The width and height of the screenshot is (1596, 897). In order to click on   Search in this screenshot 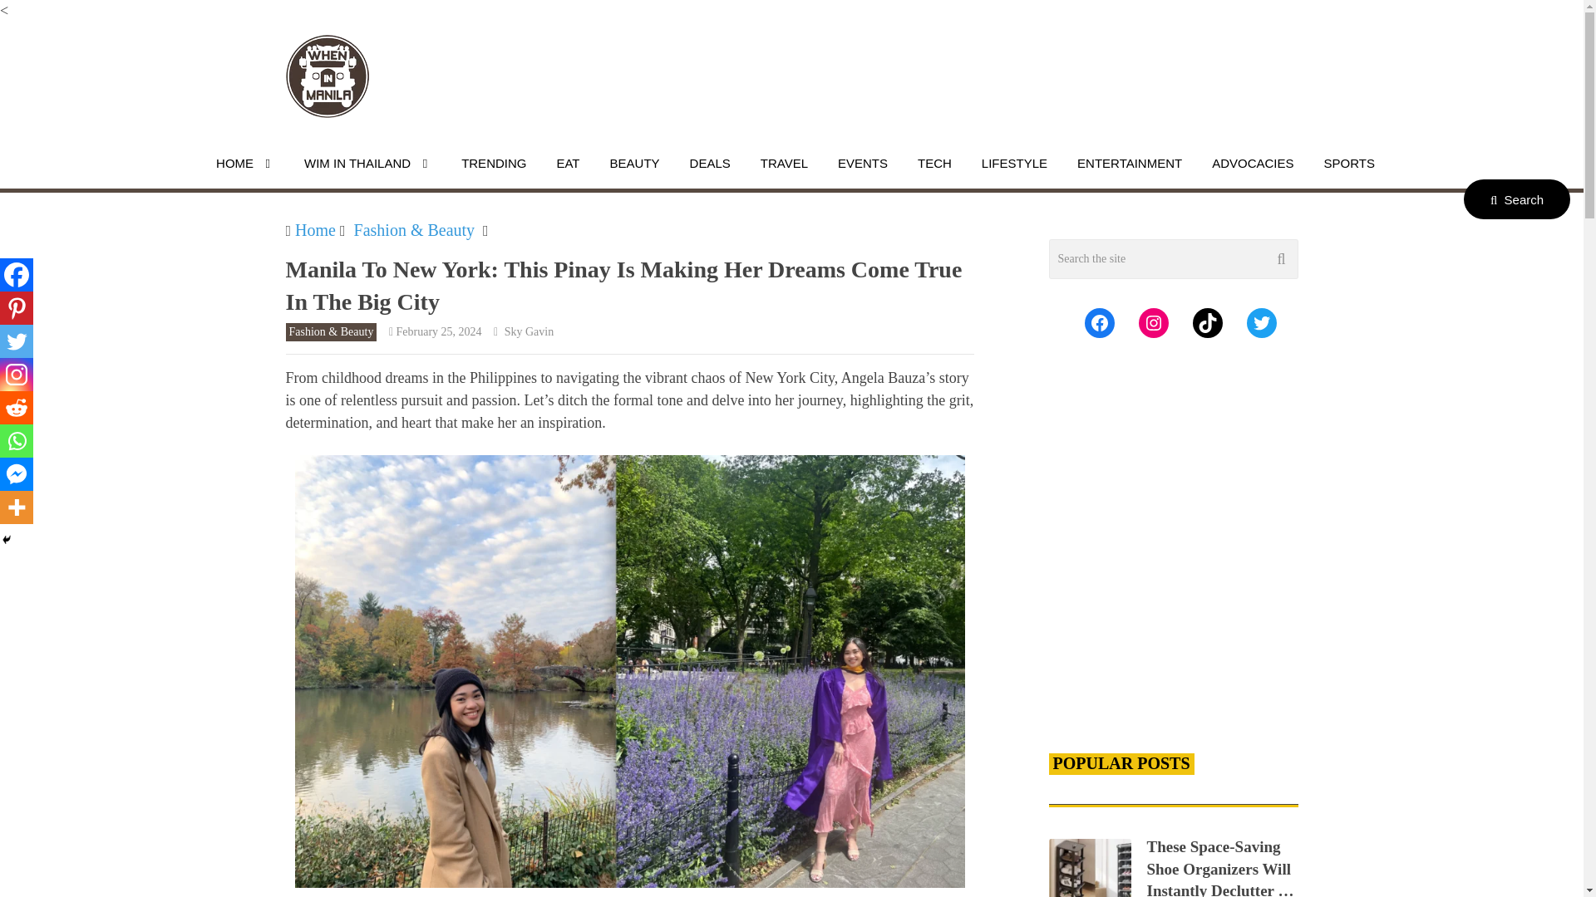, I will do `click(1516, 199)`.